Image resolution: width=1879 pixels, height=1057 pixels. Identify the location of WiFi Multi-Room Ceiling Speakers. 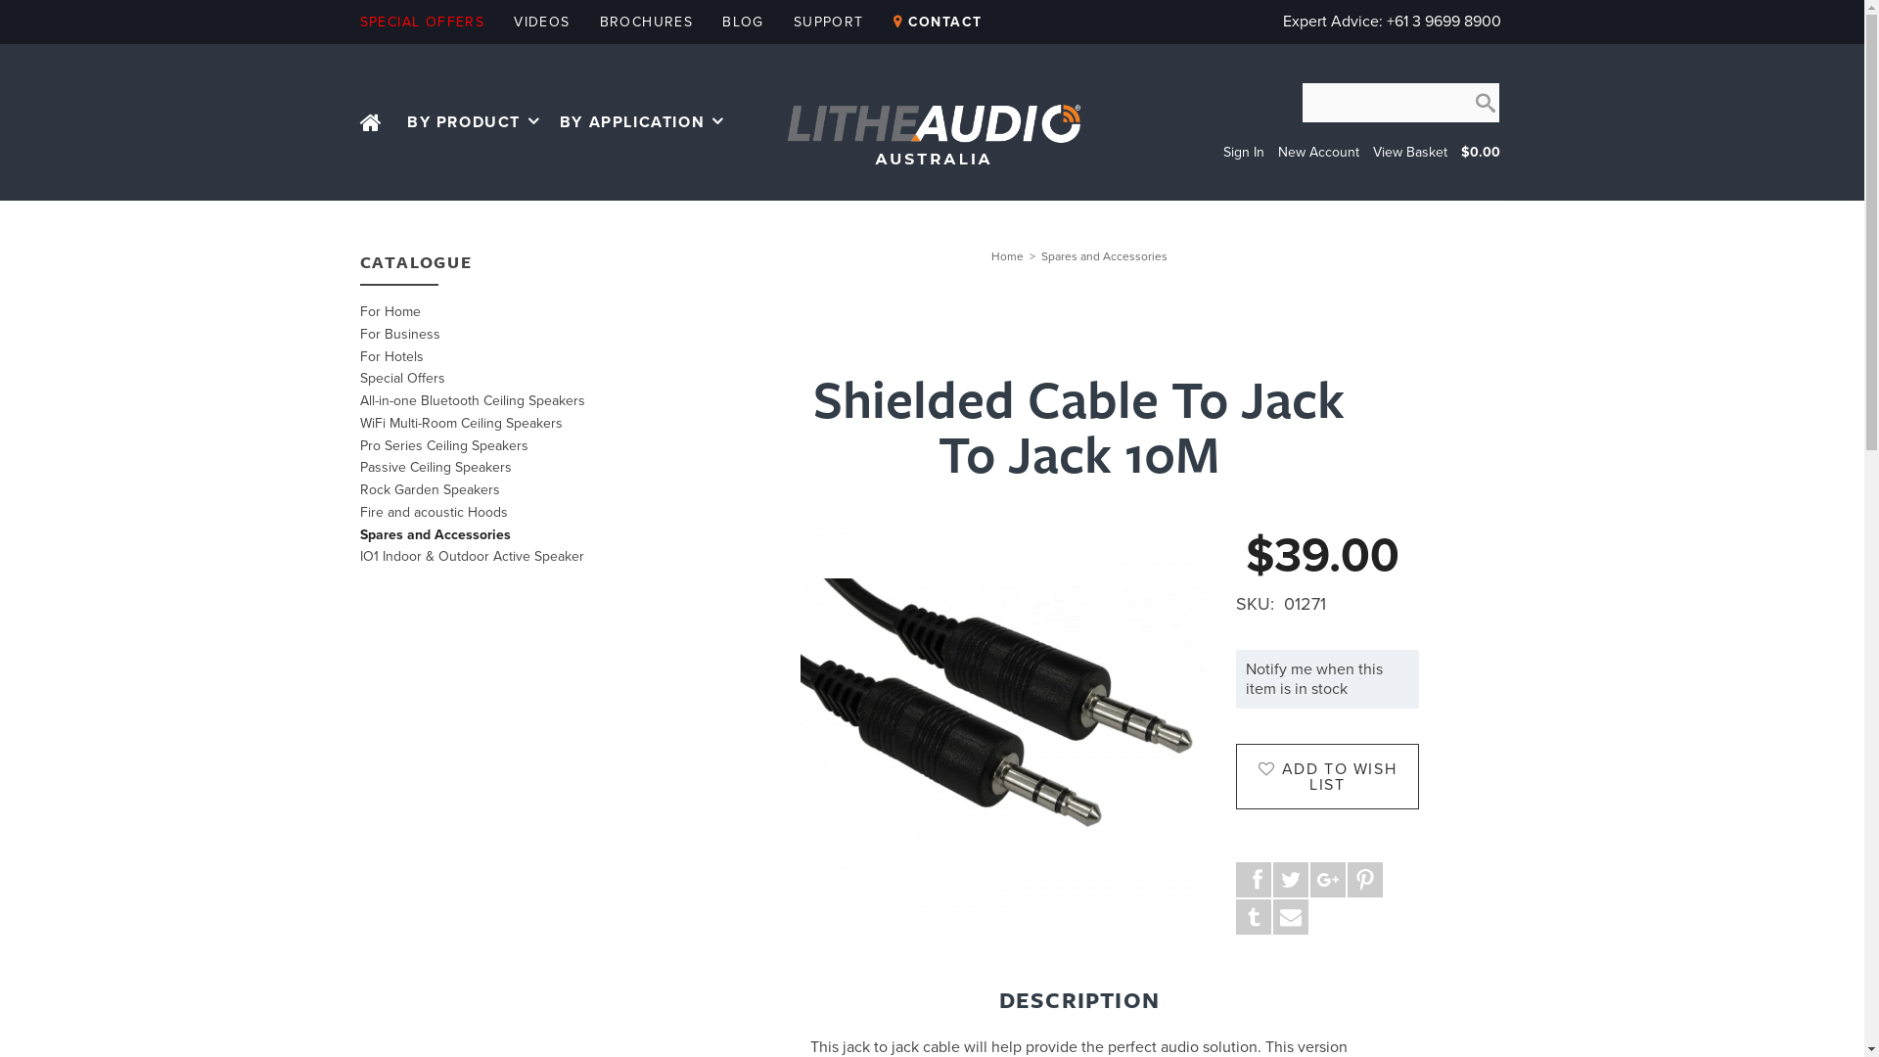
(462, 423).